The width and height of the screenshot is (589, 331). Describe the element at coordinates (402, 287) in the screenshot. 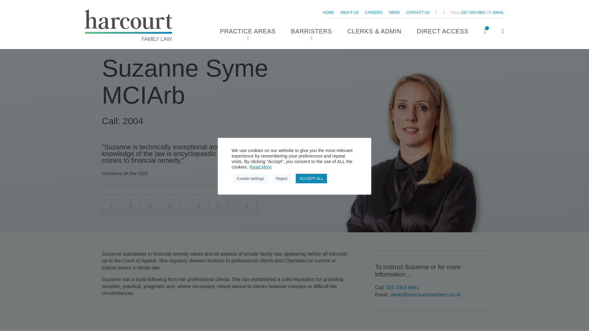

I see `020 7353 6961` at that location.